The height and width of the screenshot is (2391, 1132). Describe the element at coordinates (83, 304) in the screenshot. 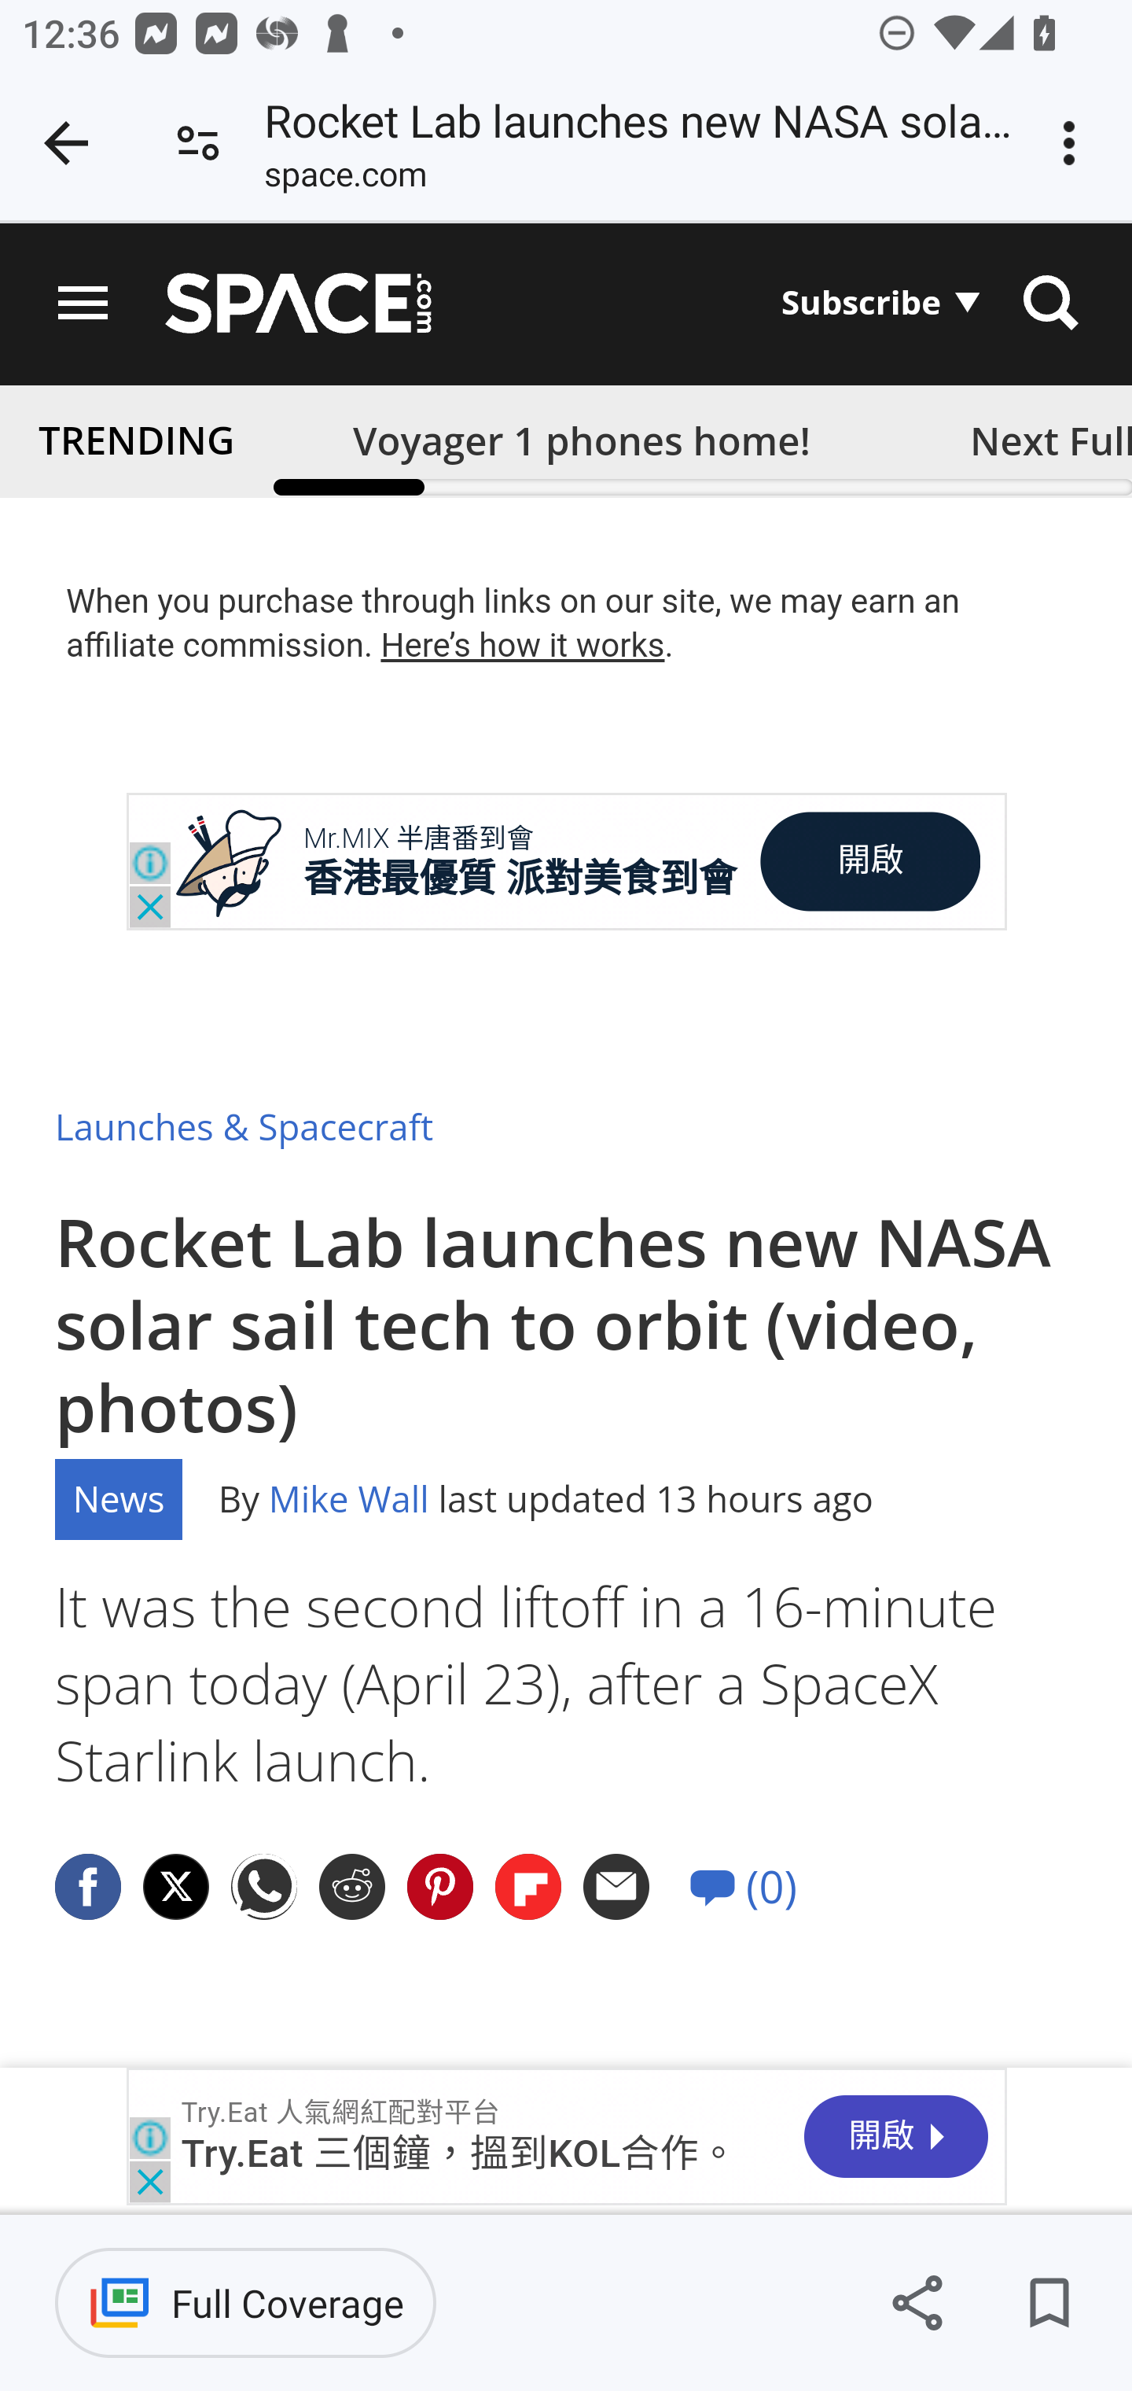

I see `Open menu` at that location.